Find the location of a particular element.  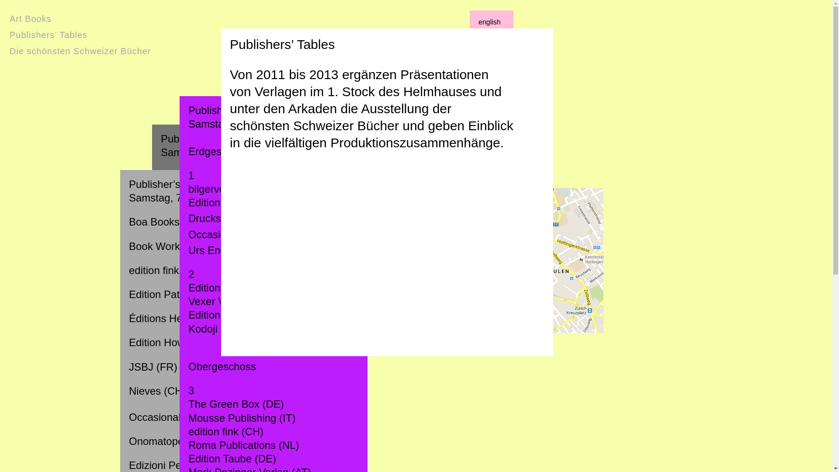

Argobooks (DE) is located at coordinates (198, 201).